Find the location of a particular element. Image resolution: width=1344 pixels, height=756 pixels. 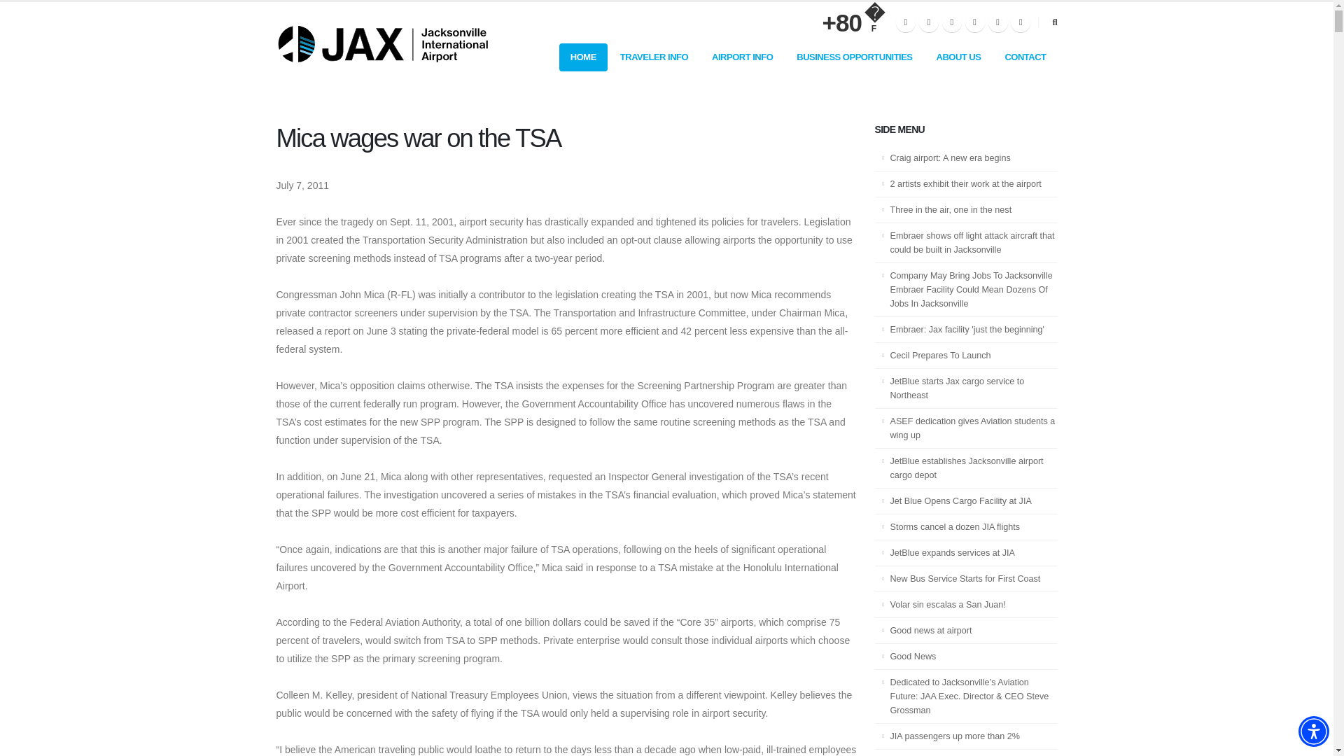

Accessibility Menu is located at coordinates (1313, 731).